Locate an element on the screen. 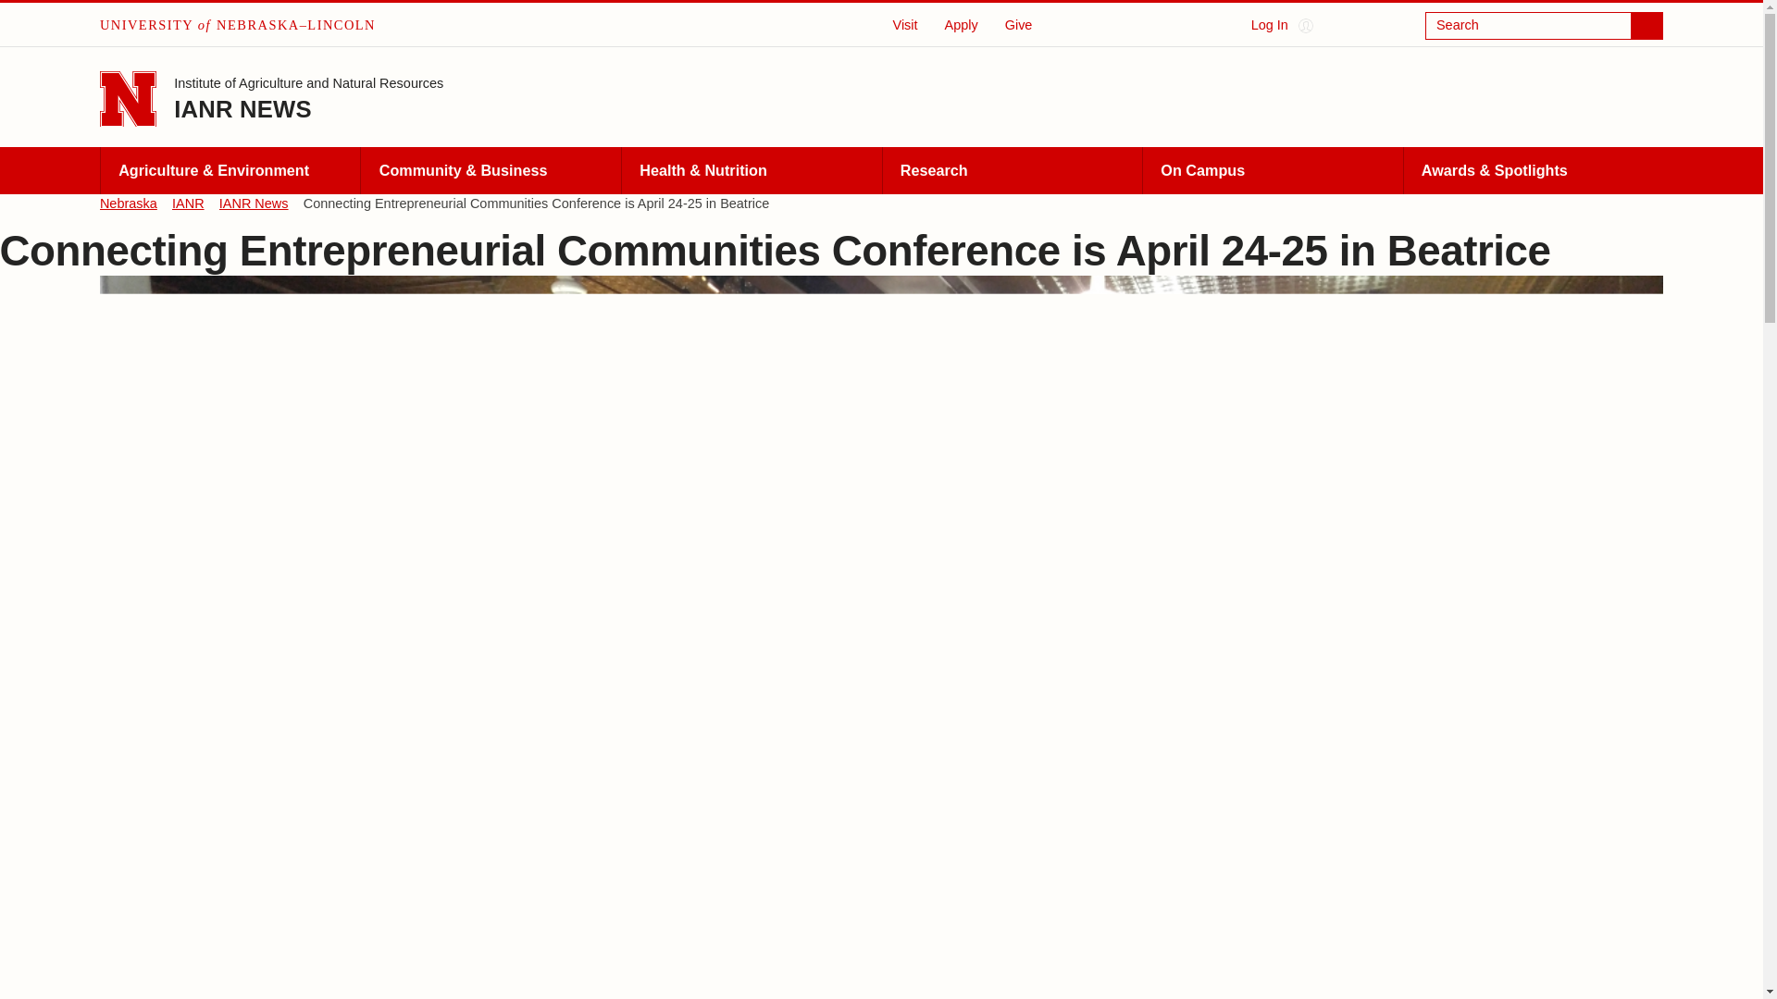 Image resolution: width=1777 pixels, height=999 pixels. Log In is located at coordinates (1281, 26).